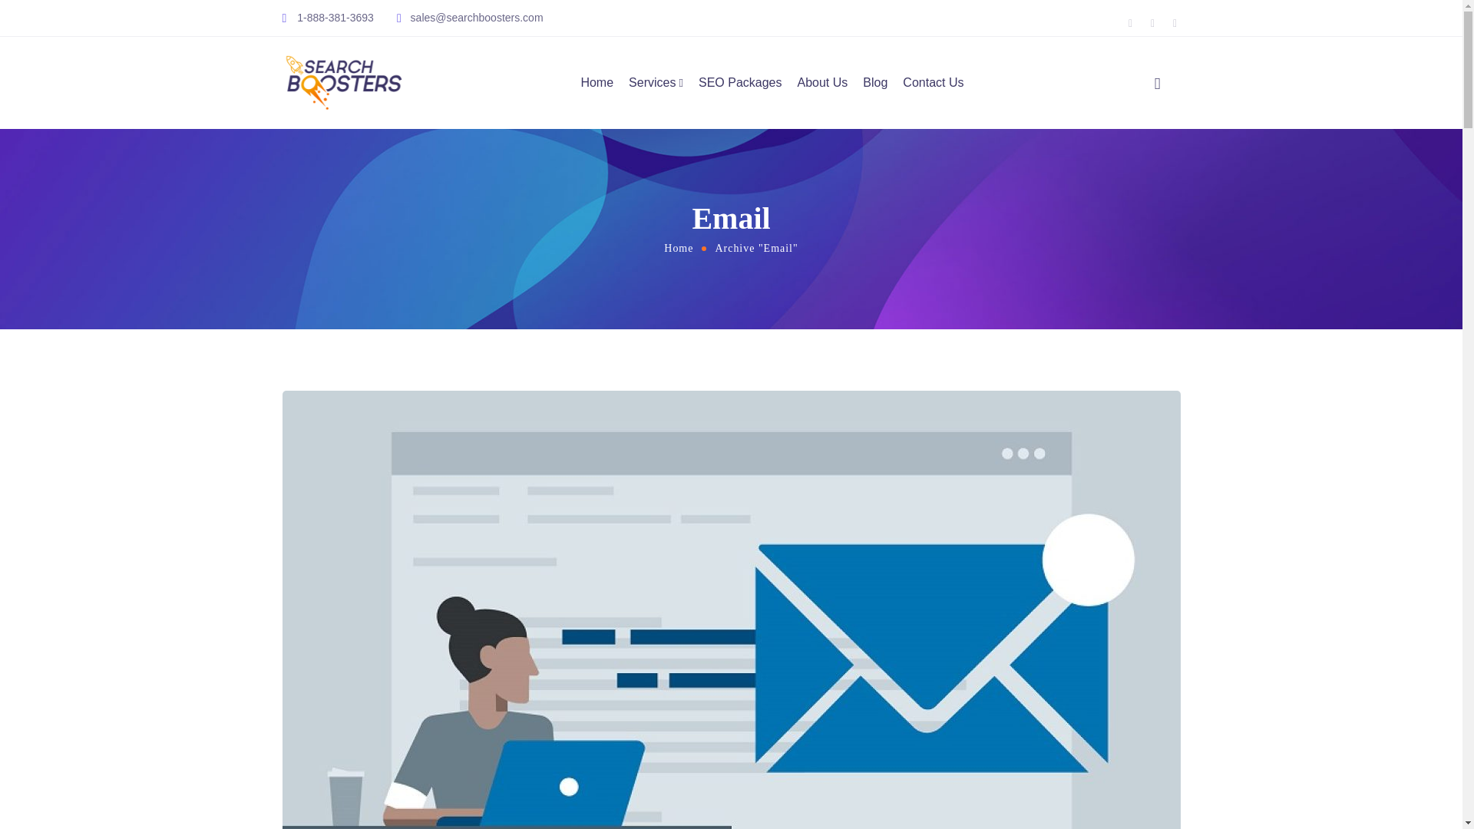  What do you see at coordinates (597, 83) in the screenshot?
I see `Home` at bounding box center [597, 83].